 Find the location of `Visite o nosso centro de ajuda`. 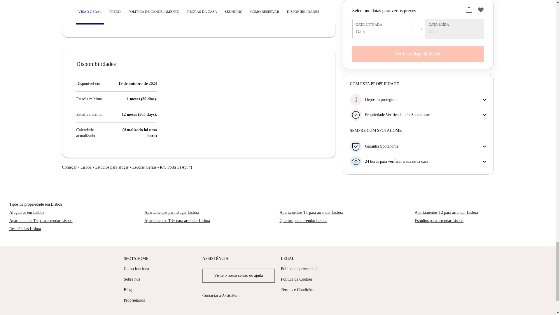

Visite o nosso centro de ajuda is located at coordinates (239, 275).